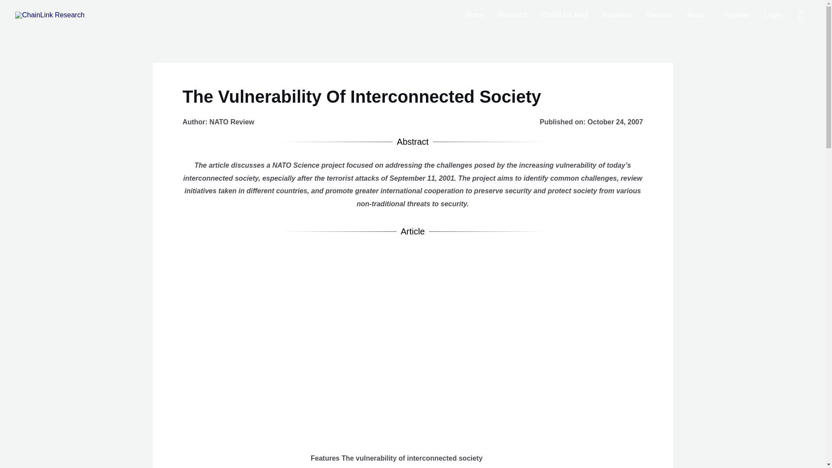  Describe the element at coordinates (565, 15) in the screenshot. I see `ChainLink Brief` at that location.